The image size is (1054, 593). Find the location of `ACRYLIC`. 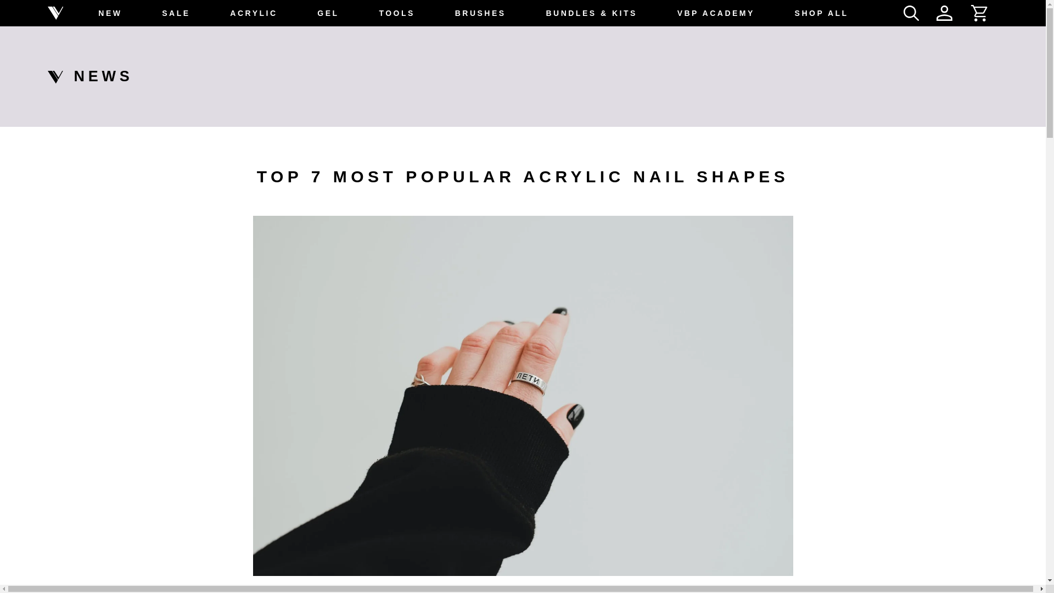

ACRYLIC is located at coordinates (253, 13).